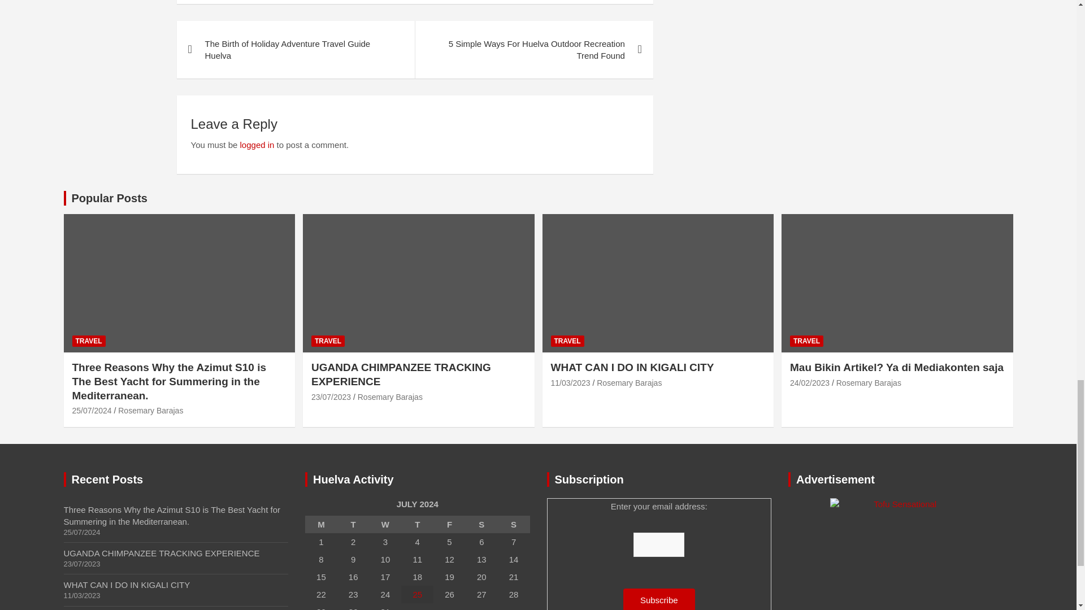  Describe the element at coordinates (295, 50) in the screenshot. I see `The Birth of Holiday Adventure Travel Guide Huelva` at that location.